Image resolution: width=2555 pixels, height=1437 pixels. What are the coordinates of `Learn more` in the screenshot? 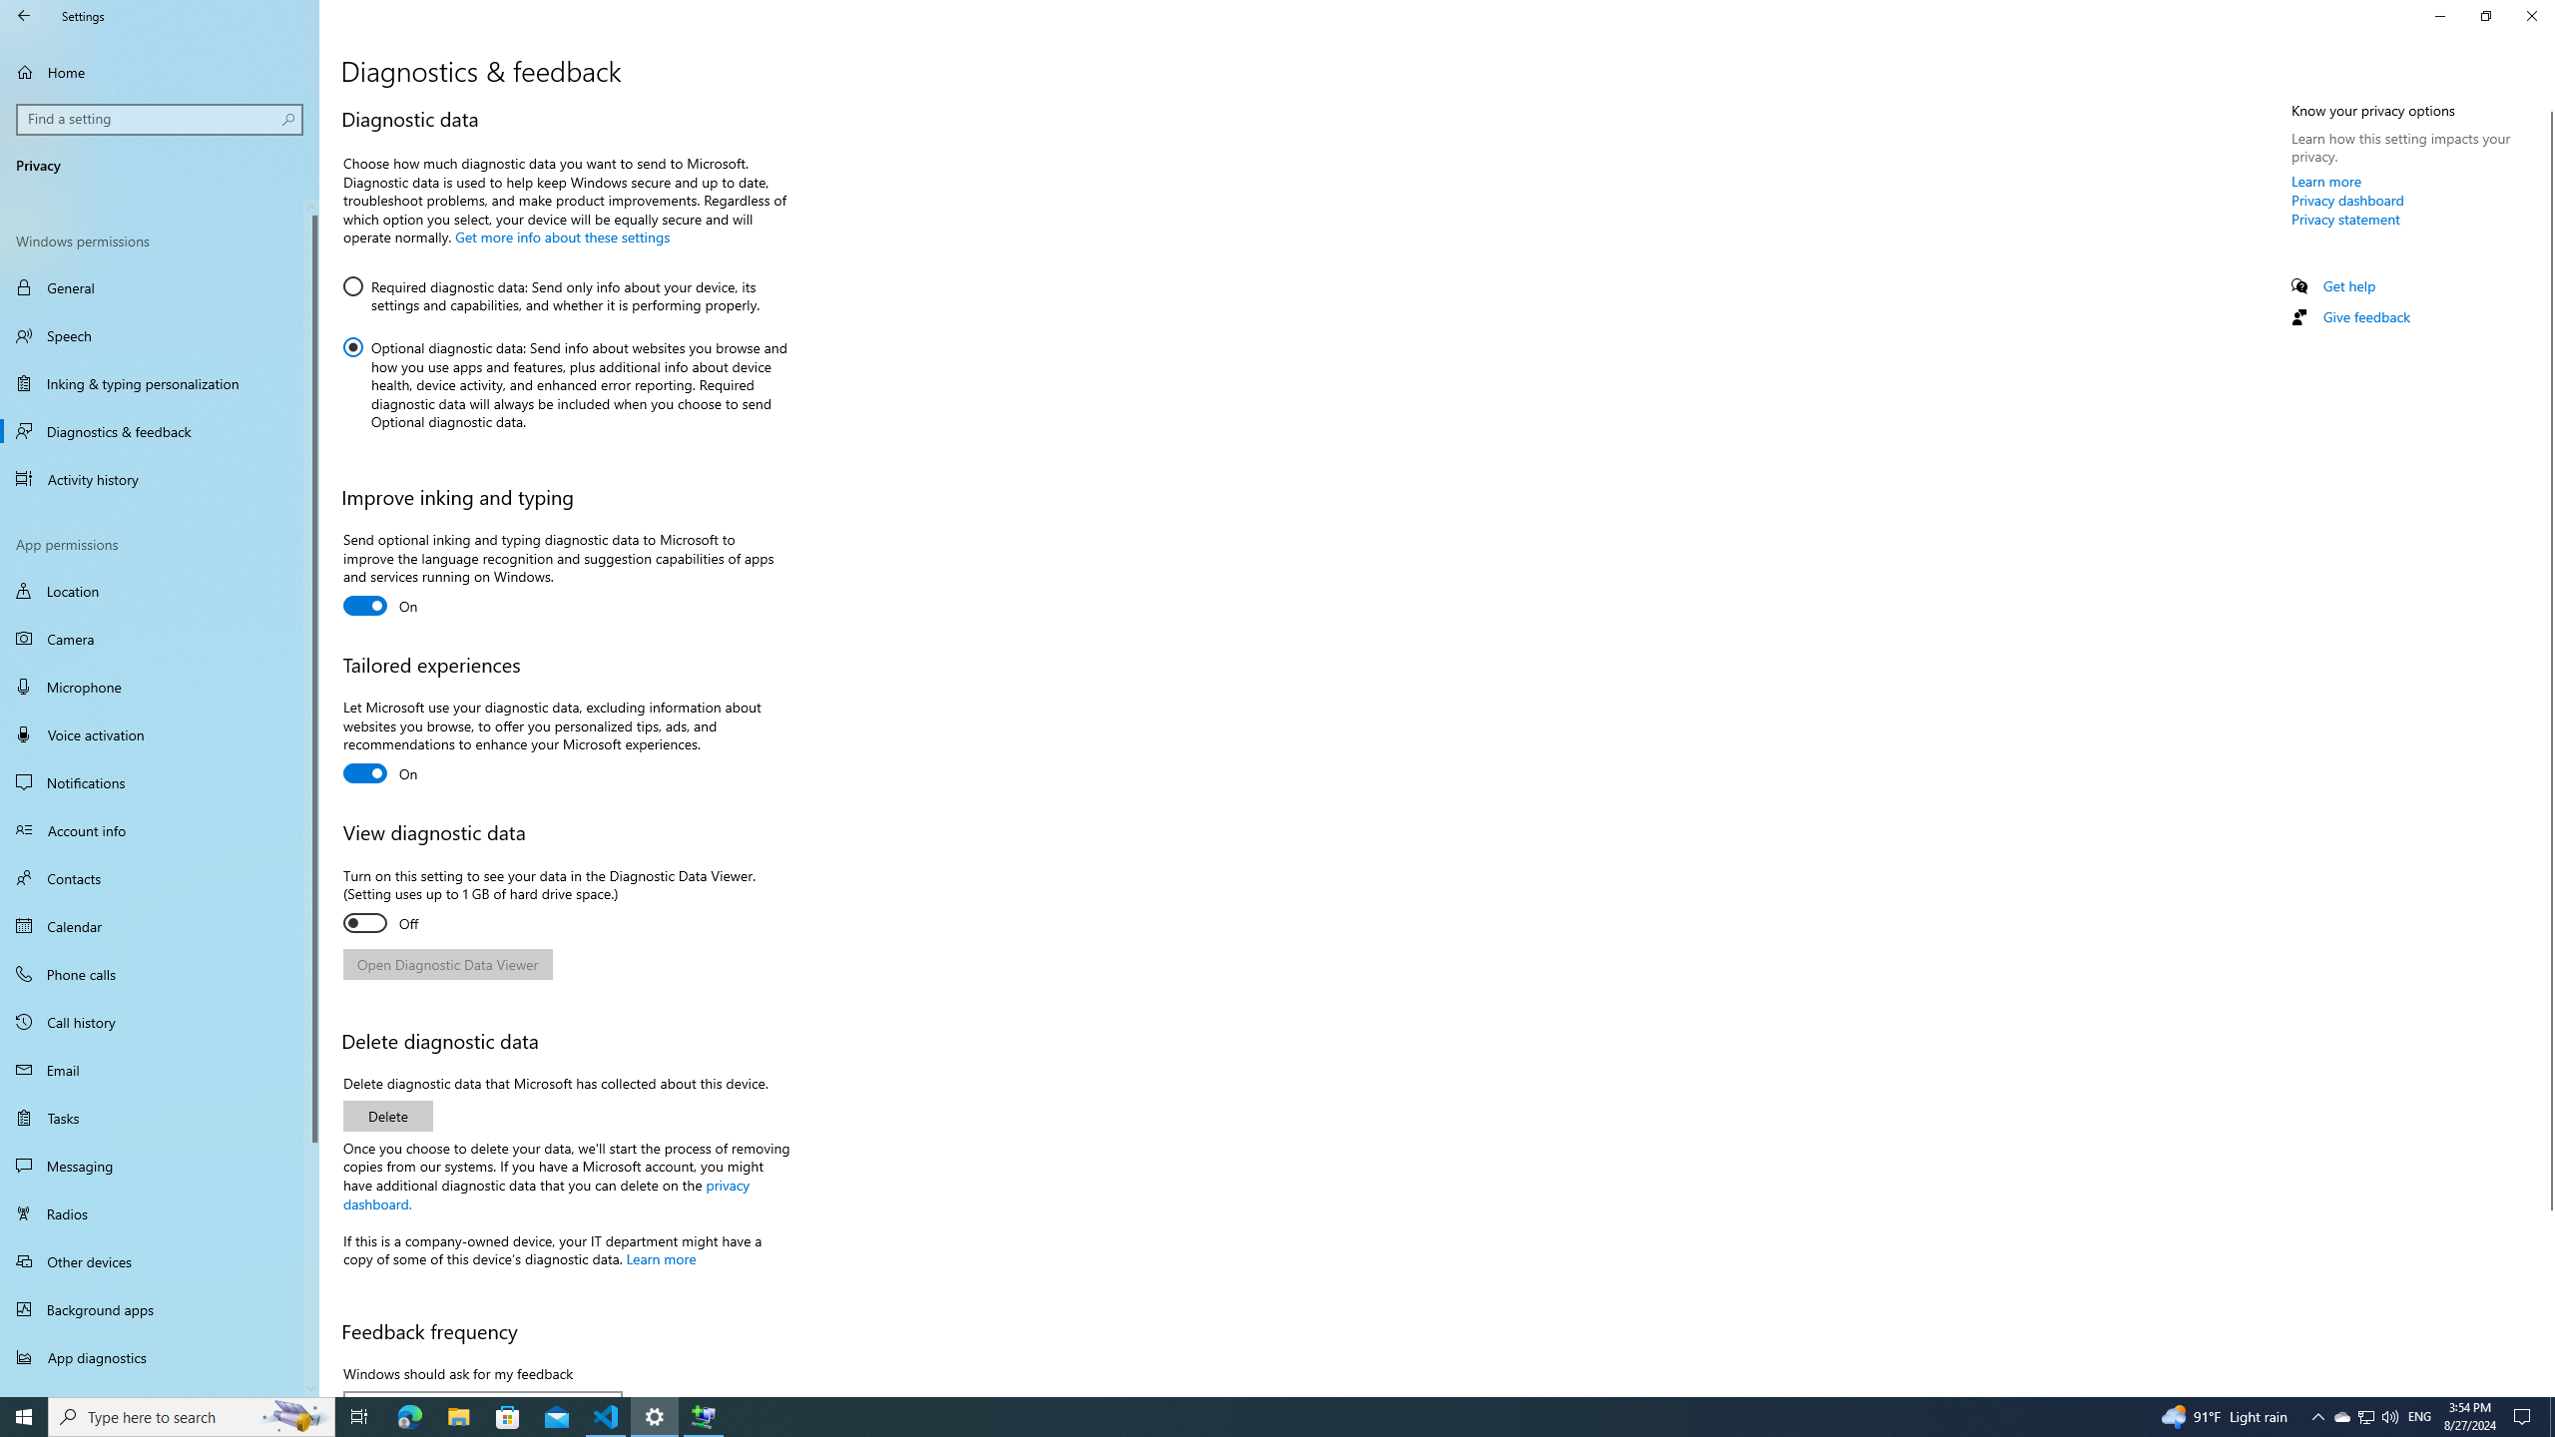 It's located at (2327, 181).